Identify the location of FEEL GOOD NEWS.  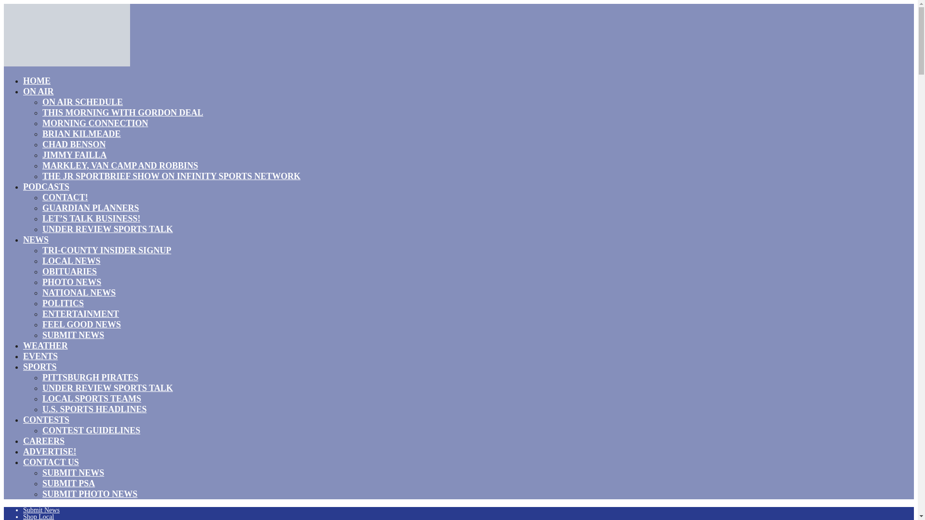
(82, 324).